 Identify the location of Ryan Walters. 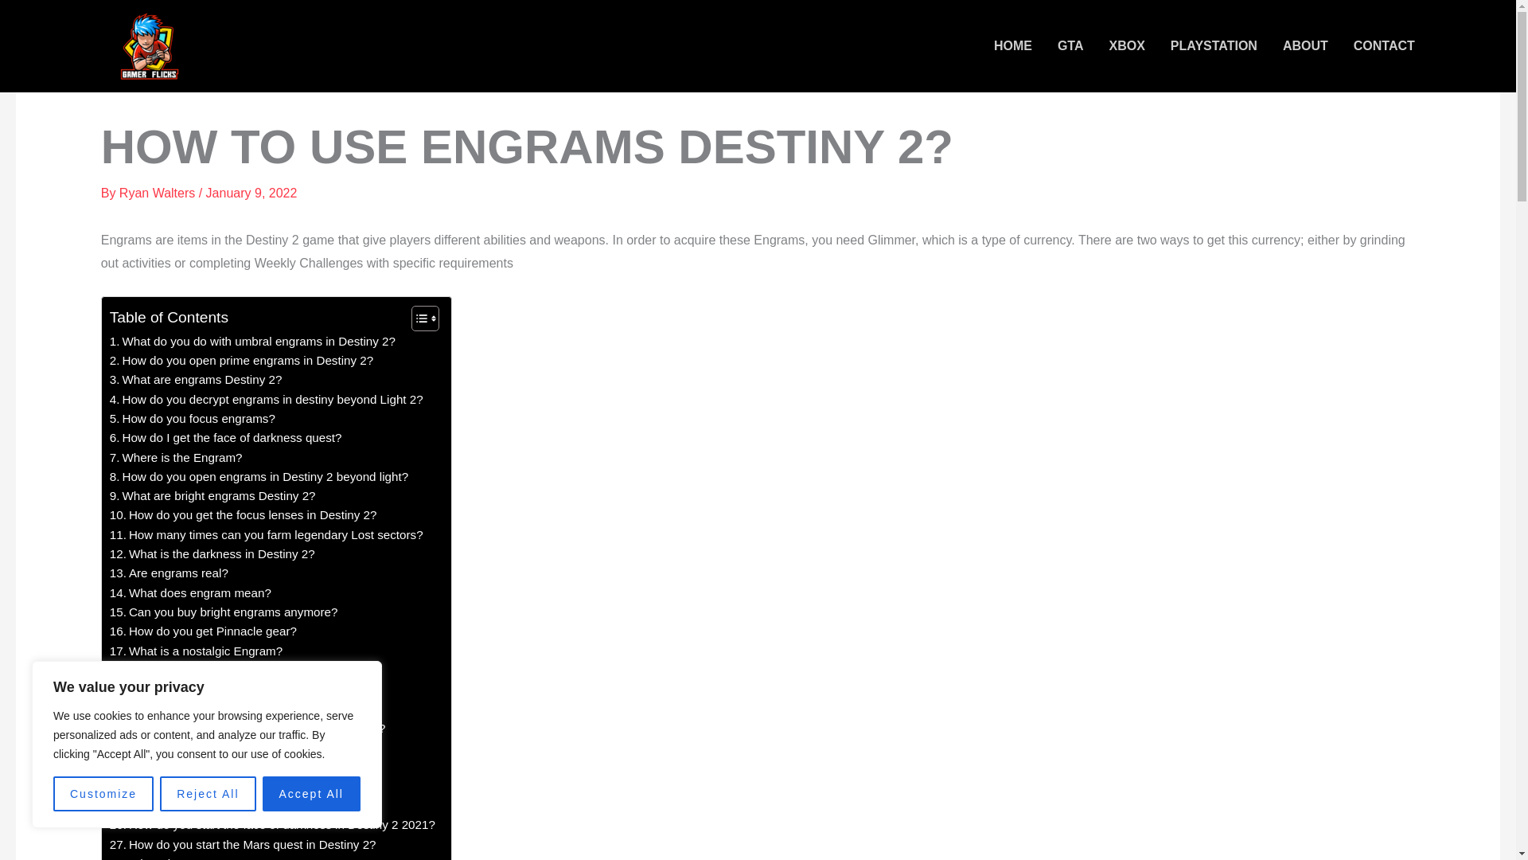
(158, 193).